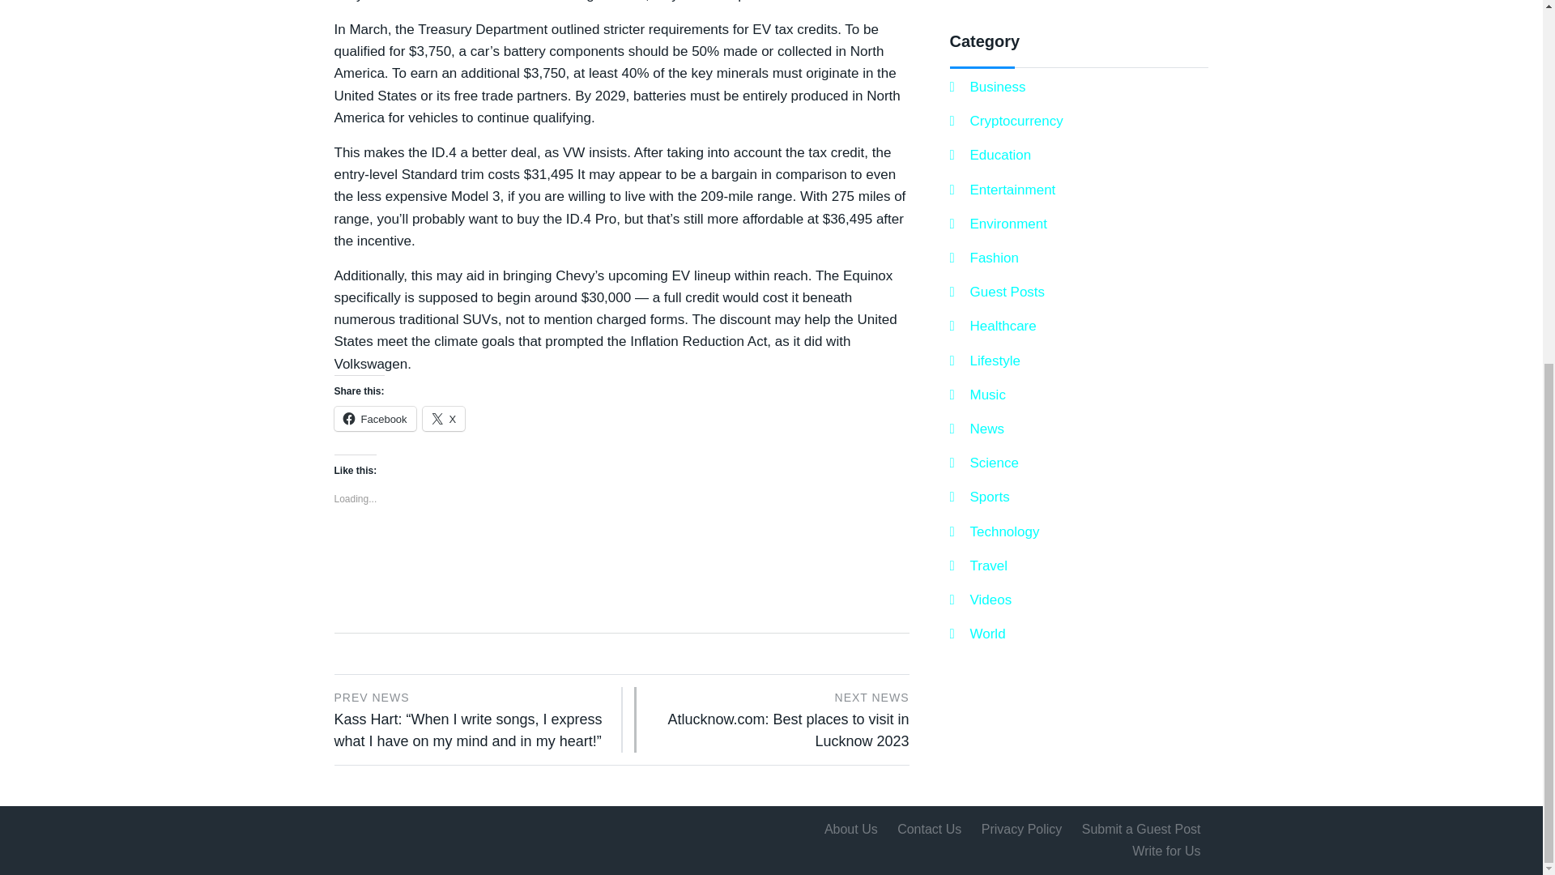  I want to click on Healthcare, so click(991, 326).